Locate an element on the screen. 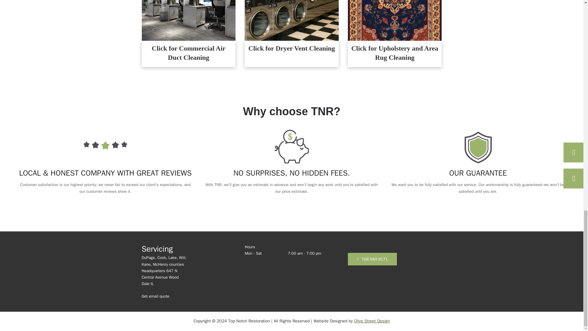 This screenshot has height=331, width=588. 5-star is located at coordinates (105, 146).